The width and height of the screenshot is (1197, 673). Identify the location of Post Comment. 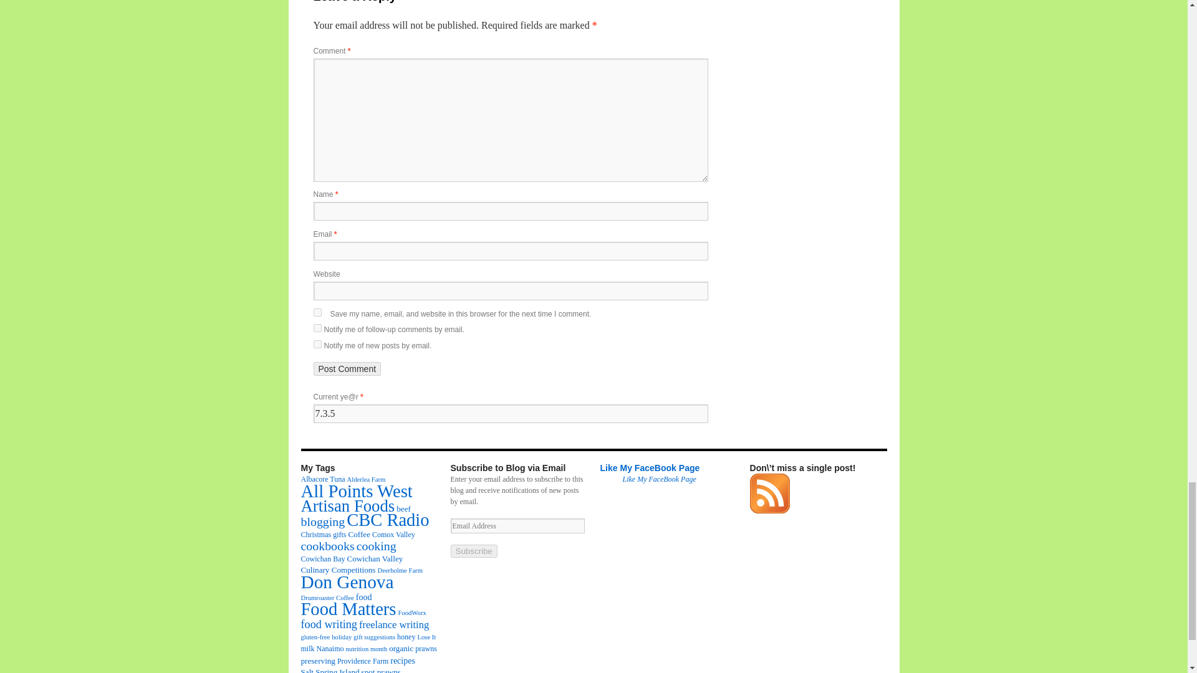
(347, 369).